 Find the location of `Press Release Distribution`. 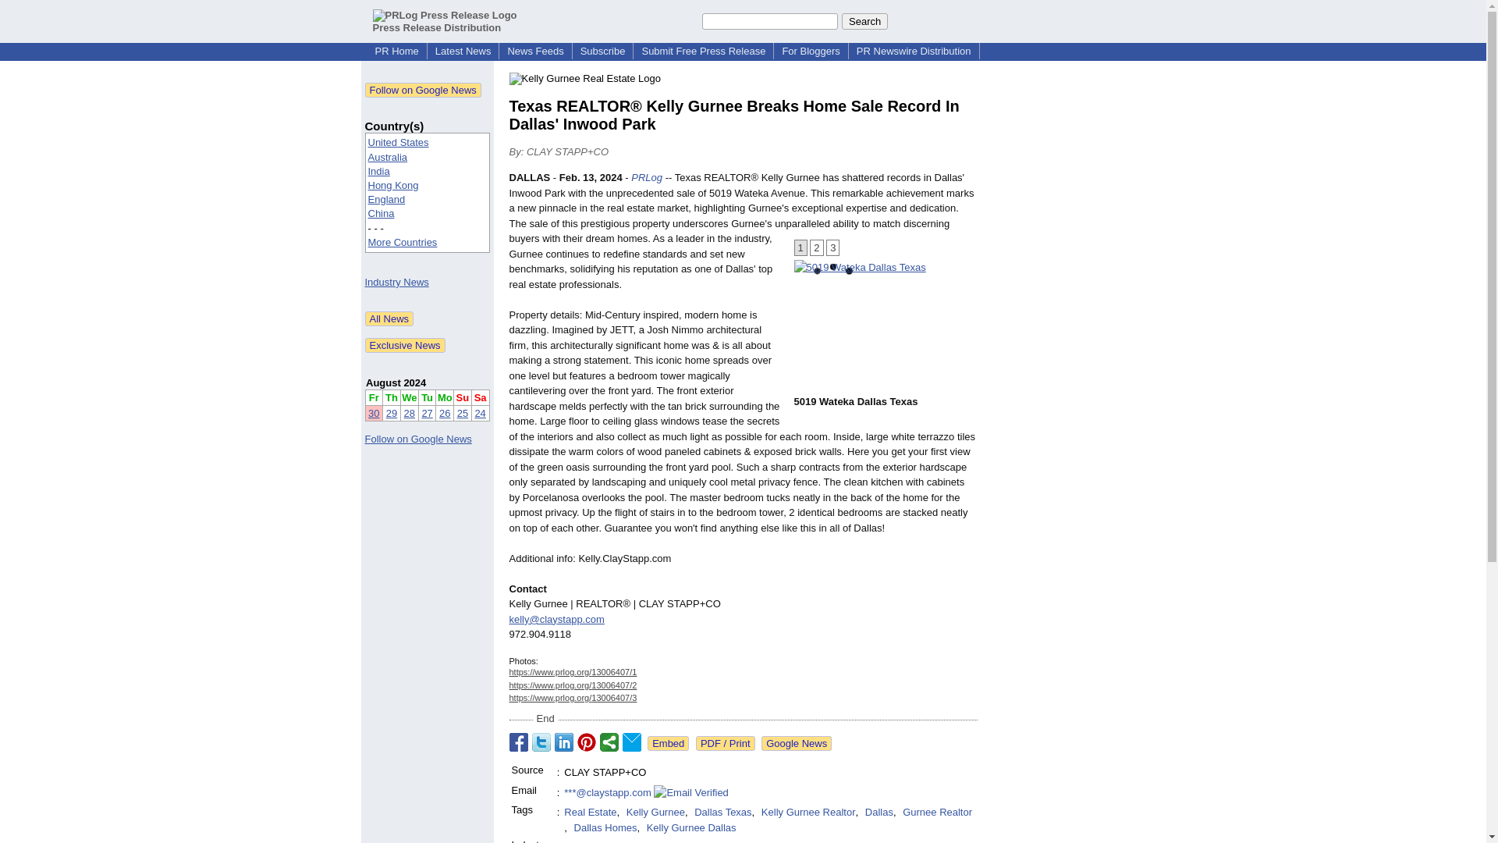

Press Release Distribution is located at coordinates (445, 21).